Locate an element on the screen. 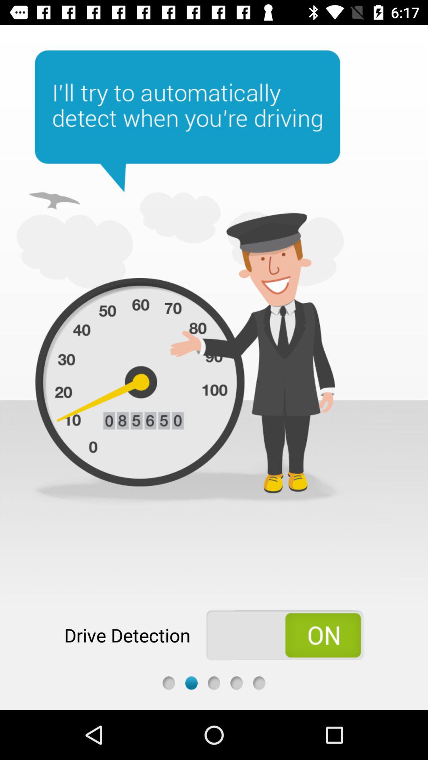 Image resolution: width=428 pixels, height=760 pixels. select slide is located at coordinates (191, 683).